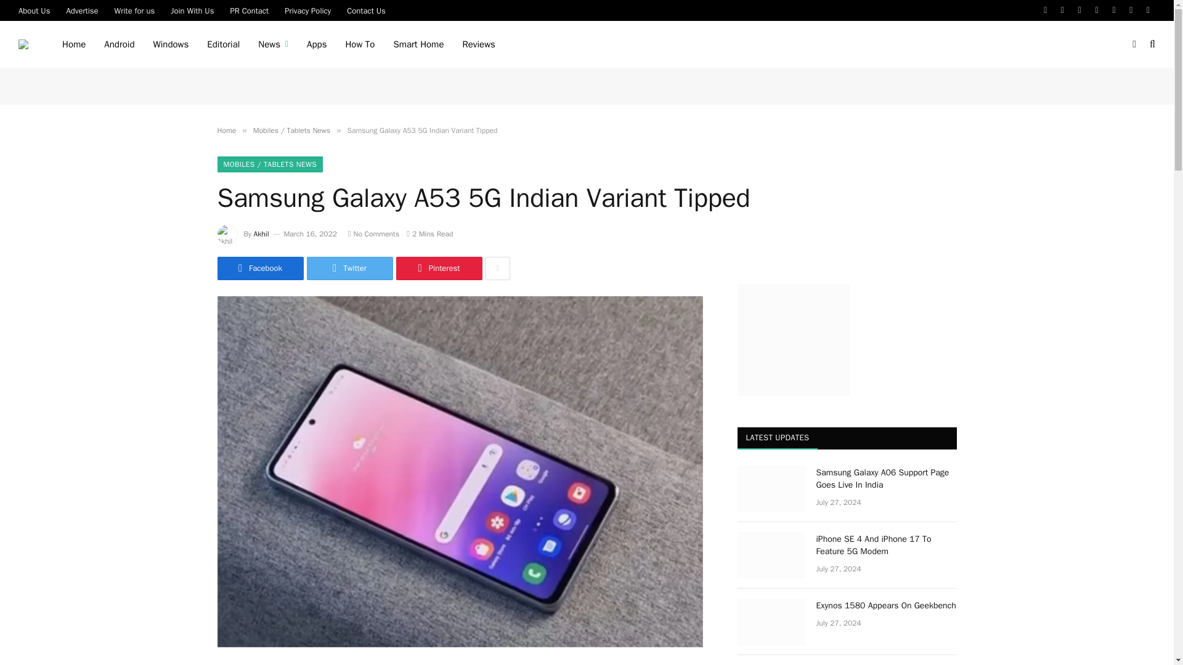  Describe the element at coordinates (307, 10) in the screenshot. I see `Privacy Policy` at that location.